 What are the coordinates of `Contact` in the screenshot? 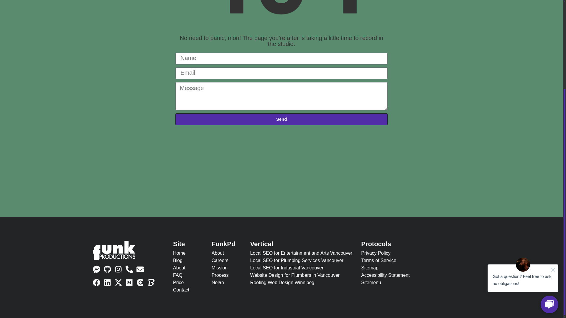 It's located at (188, 290).